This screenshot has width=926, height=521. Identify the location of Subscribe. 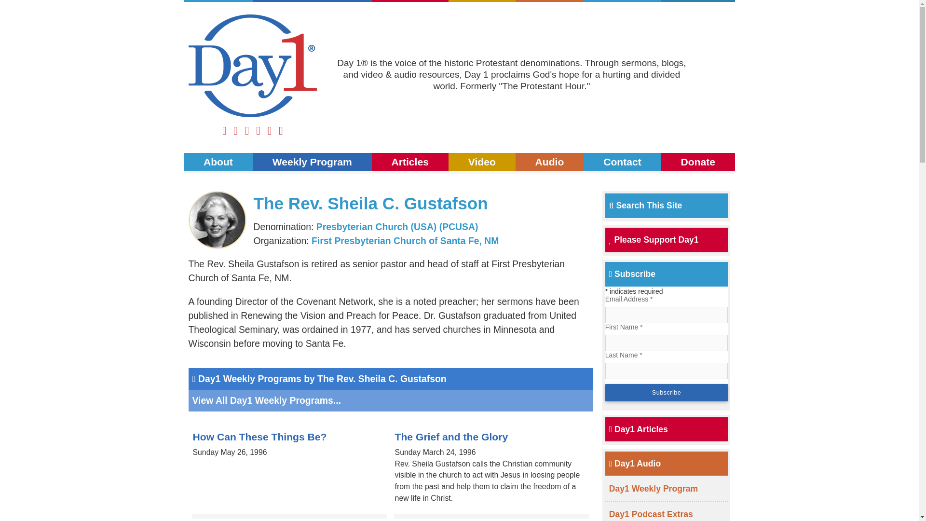
(667, 392).